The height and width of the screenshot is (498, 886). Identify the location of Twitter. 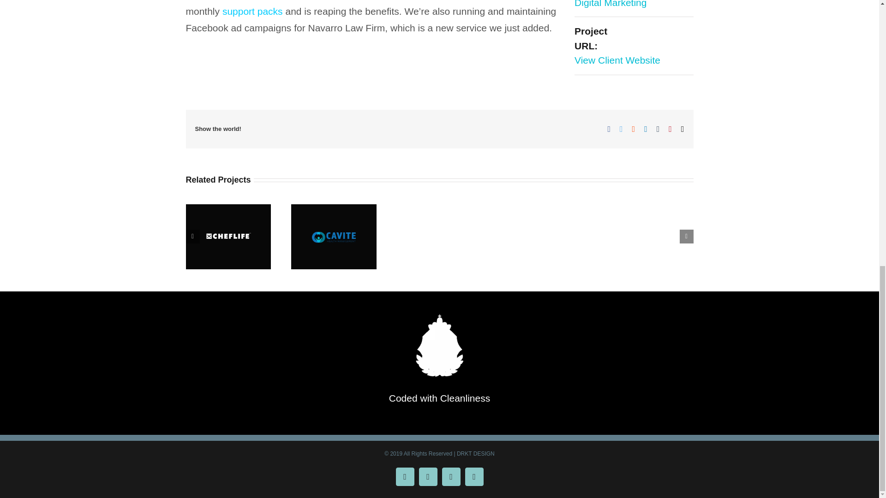
(474, 477).